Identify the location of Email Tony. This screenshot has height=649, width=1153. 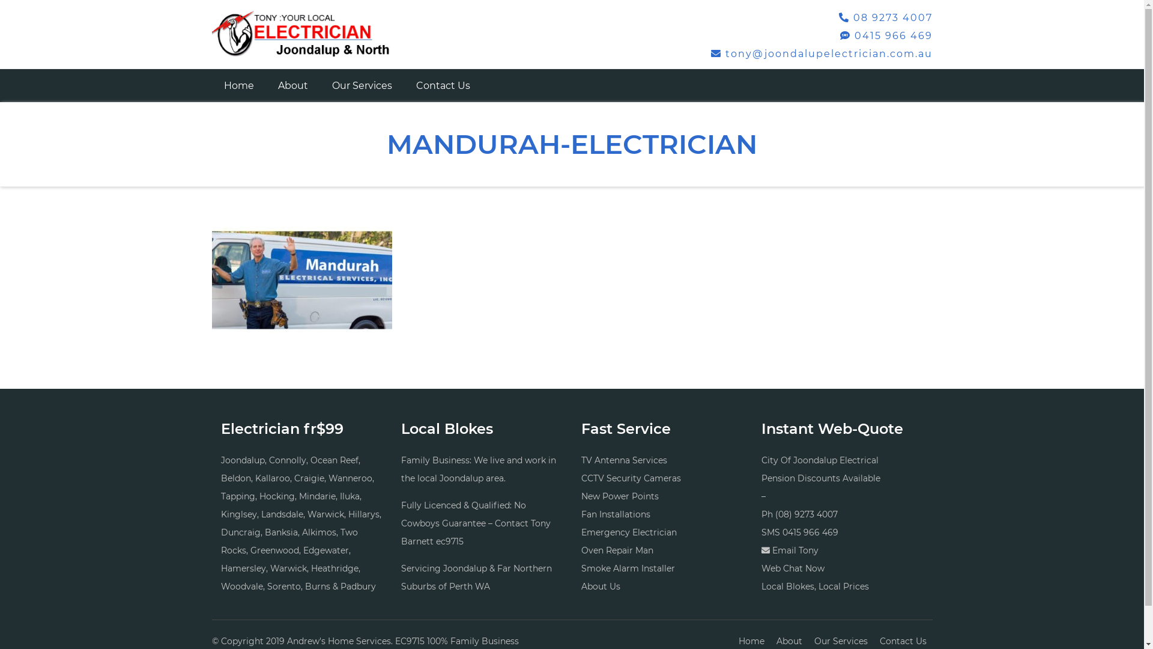
(795, 550).